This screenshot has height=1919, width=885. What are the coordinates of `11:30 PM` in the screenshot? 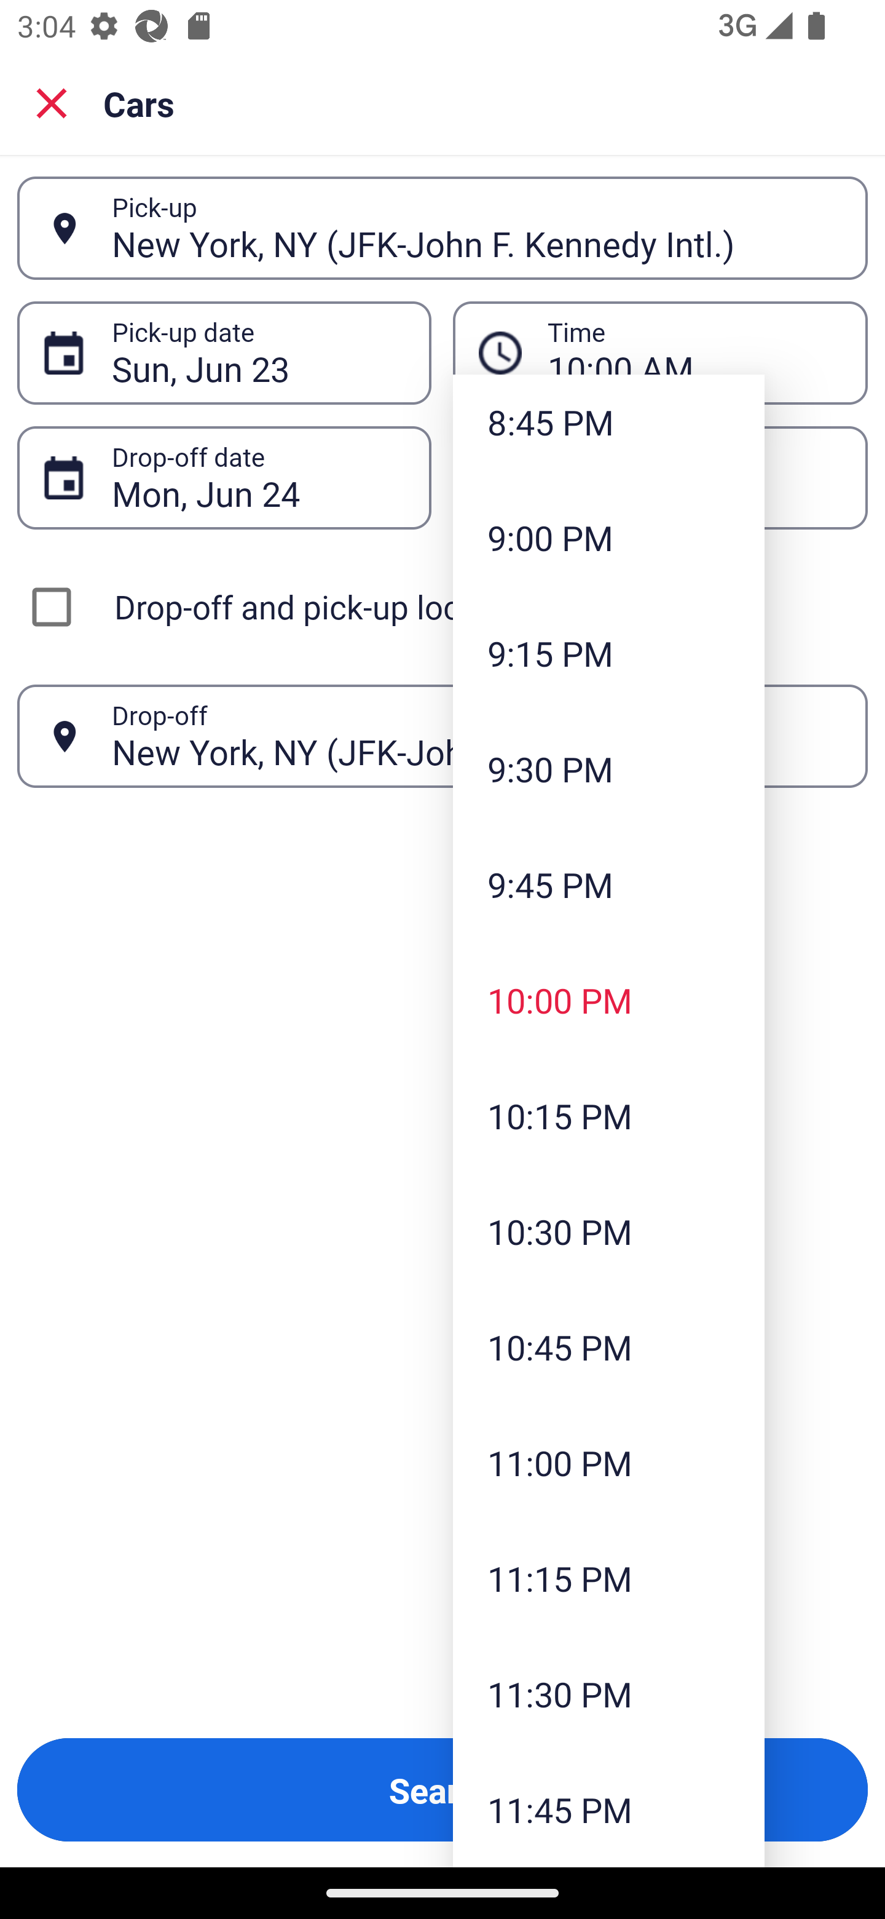 It's located at (608, 1694).